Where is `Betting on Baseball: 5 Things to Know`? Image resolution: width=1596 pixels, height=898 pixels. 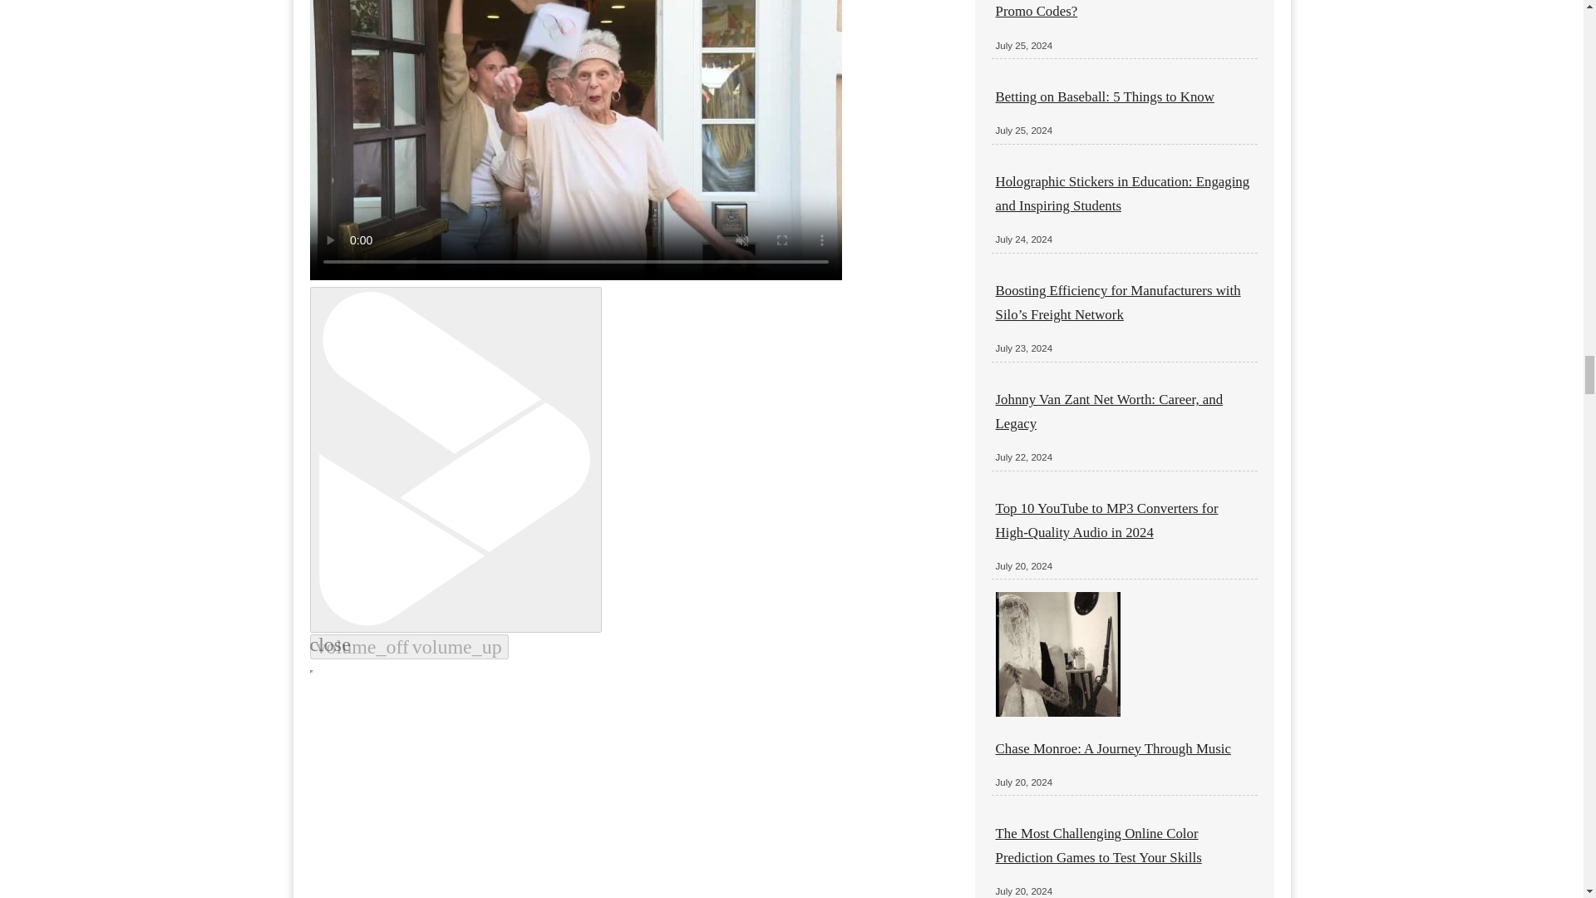 Betting on Baseball: 5 Things to Know is located at coordinates (1106, 96).